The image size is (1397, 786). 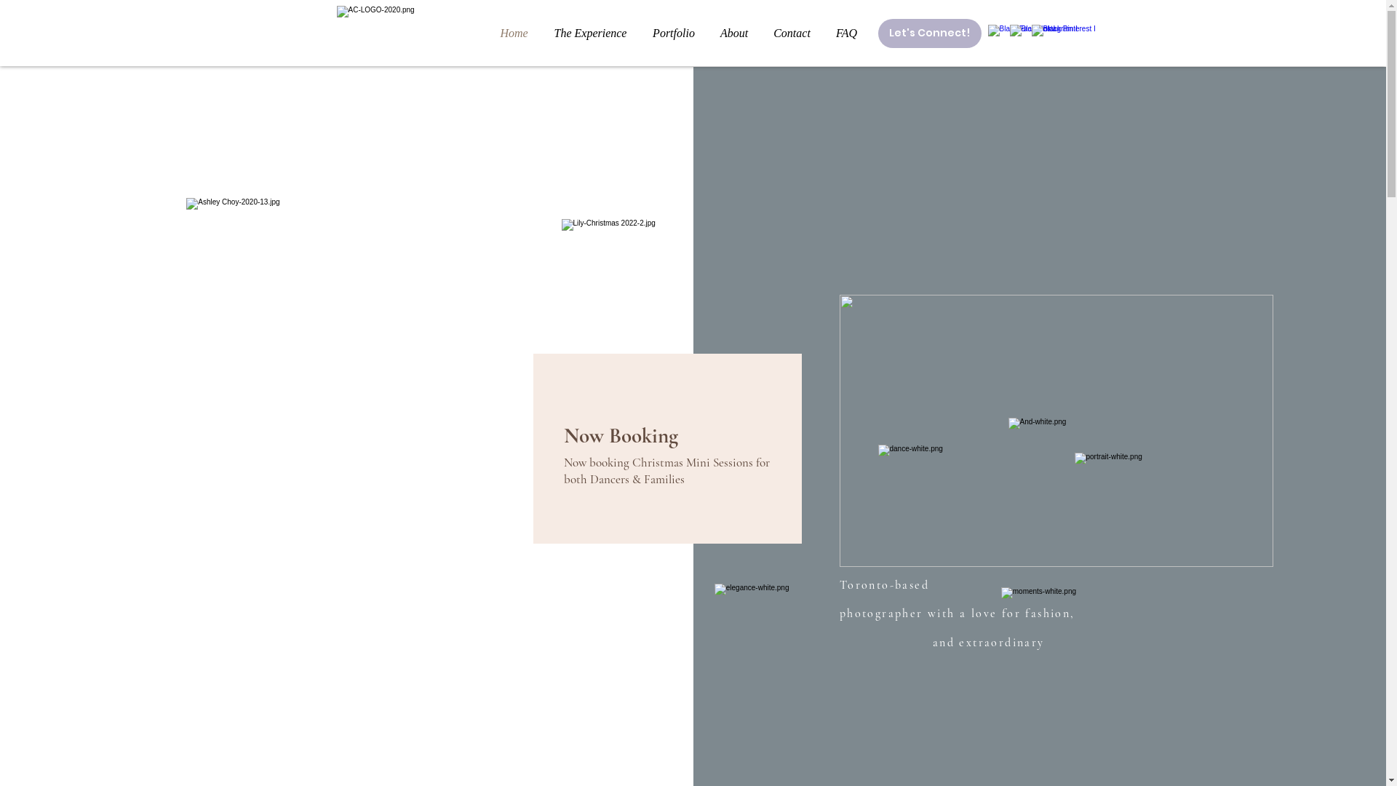 What do you see at coordinates (514, 33) in the screenshot?
I see `Home` at bounding box center [514, 33].